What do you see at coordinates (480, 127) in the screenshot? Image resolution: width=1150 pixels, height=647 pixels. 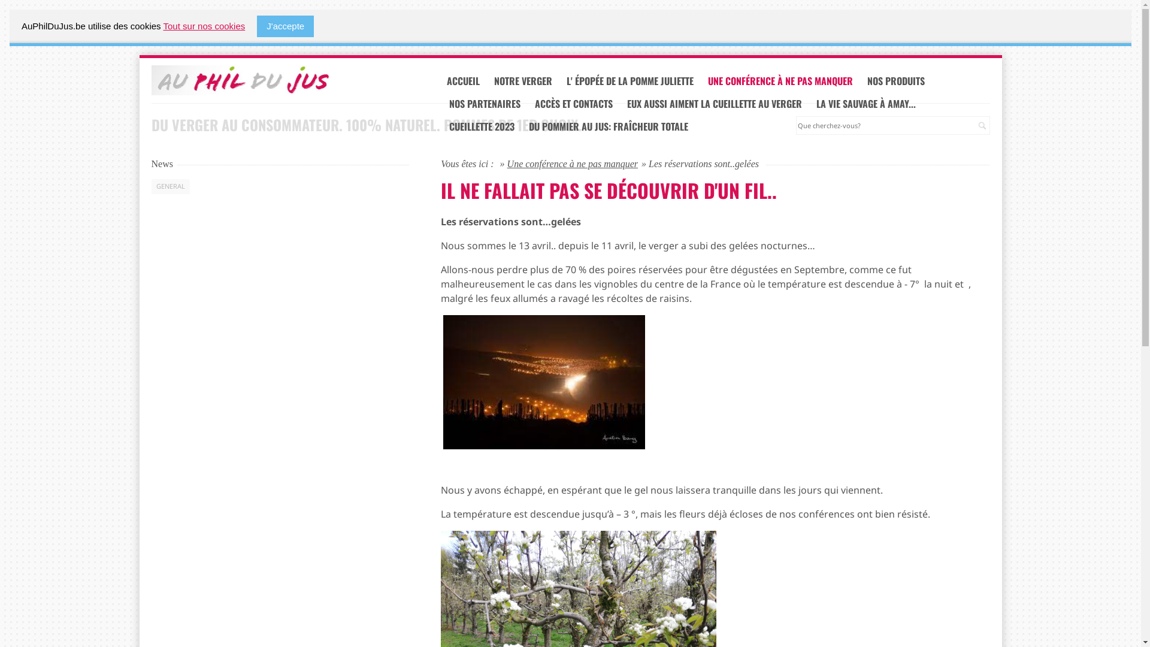 I see `CUEILLETTE 2023` at bounding box center [480, 127].